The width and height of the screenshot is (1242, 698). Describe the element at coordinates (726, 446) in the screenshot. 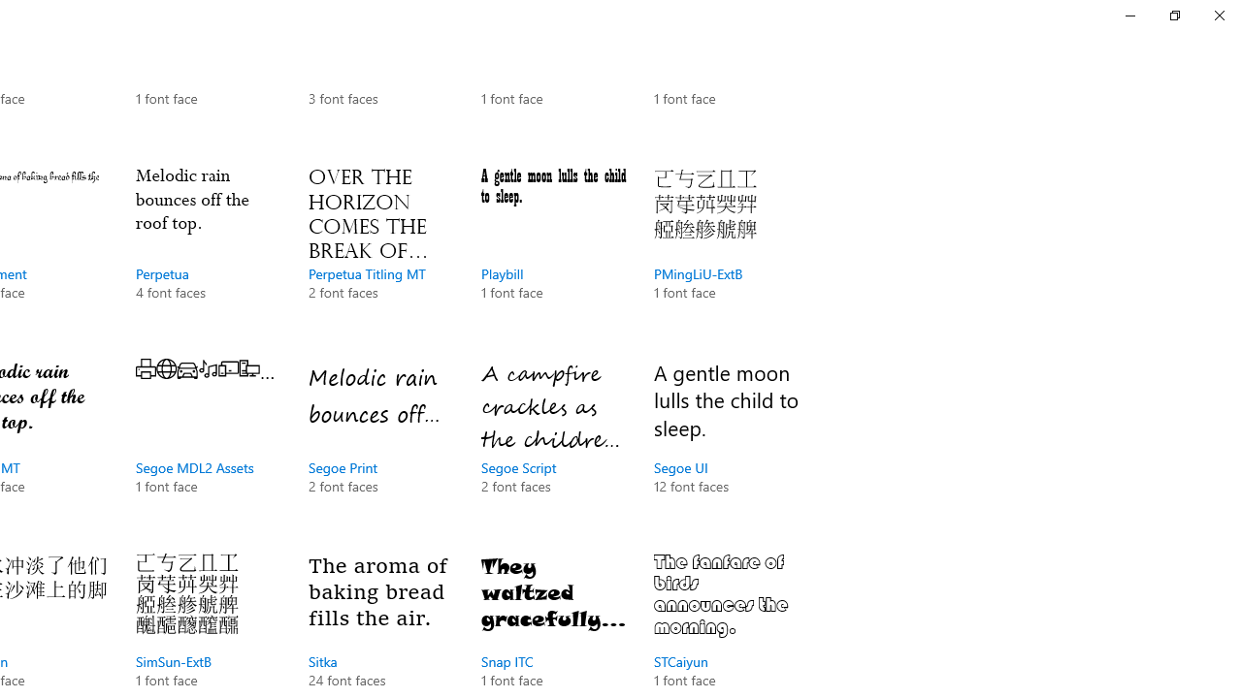

I see `Segoe UI, 12 font faces` at that location.